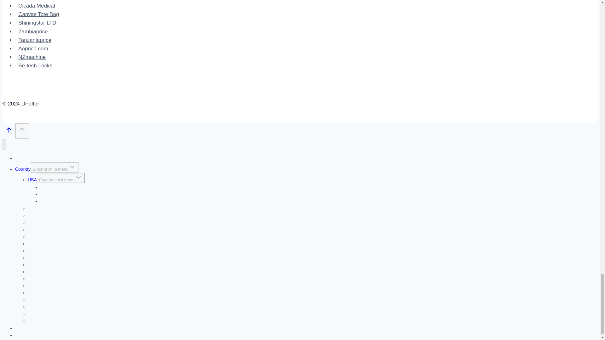 The width and height of the screenshot is (605, 340). Describe the element at coordinates (35, 40) in the screenshot. I see `Tanzaniaprice` at that location.